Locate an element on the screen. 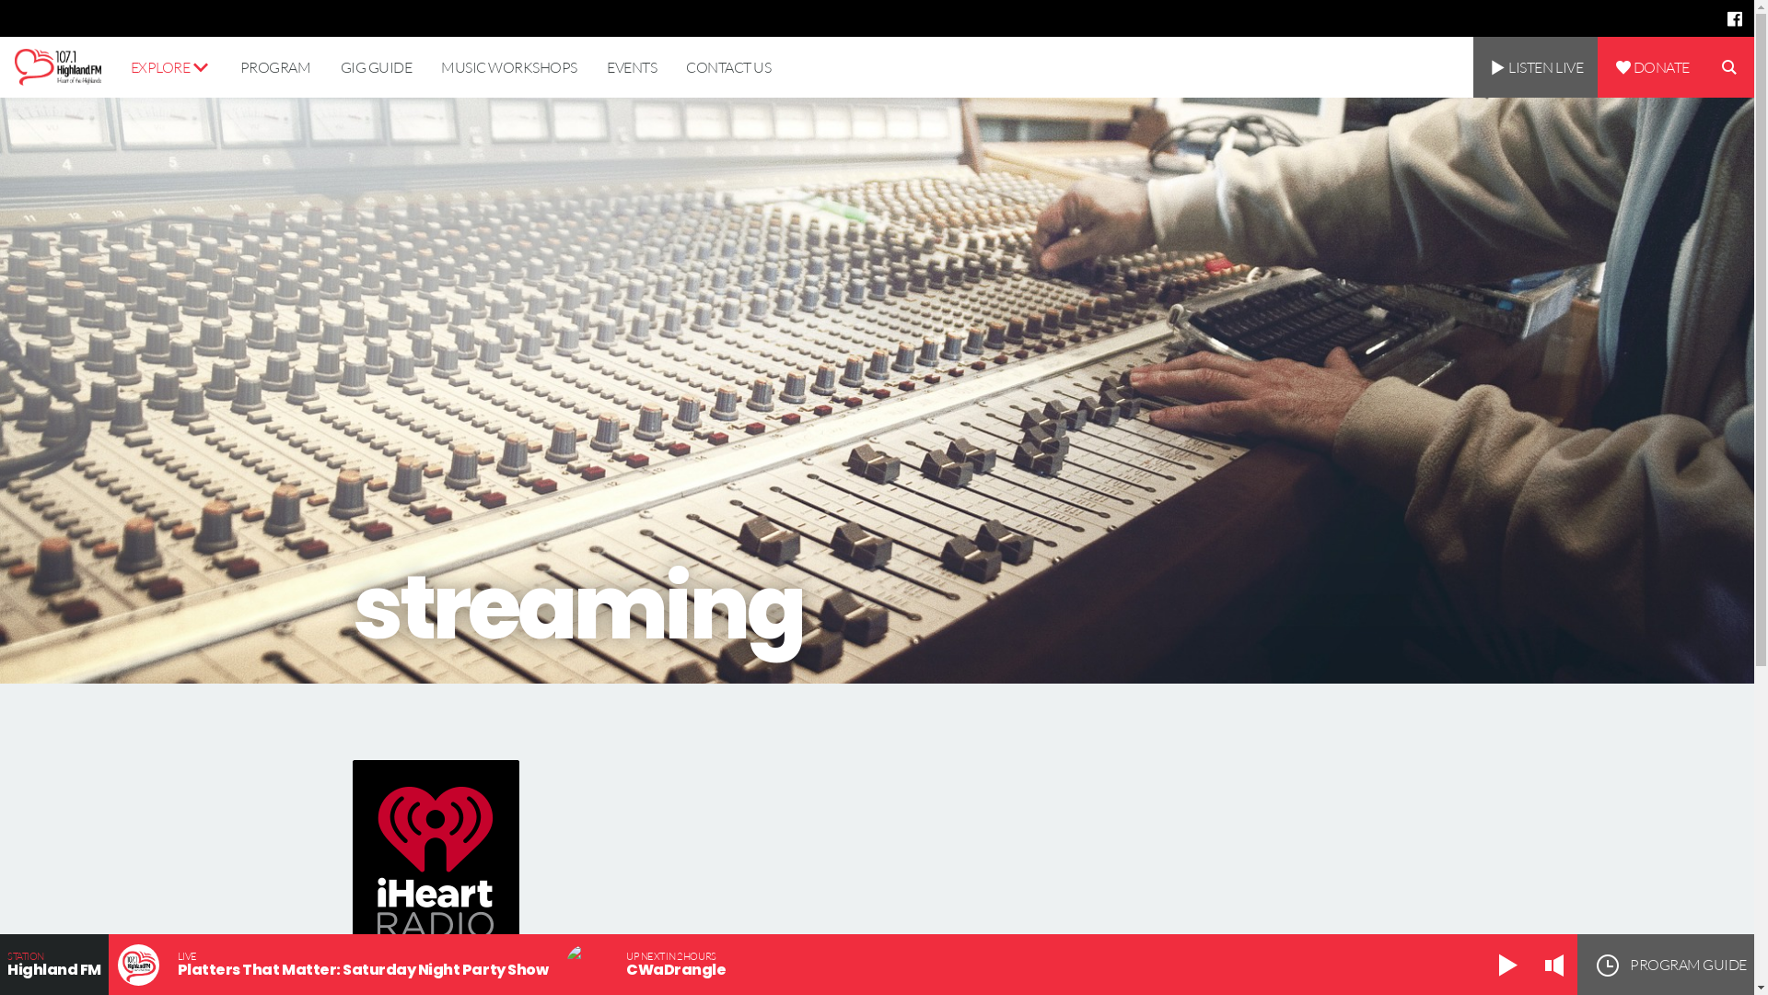 This screenshot has height=995, width=1768. CONTACT US is located at coordinates (728, 67).